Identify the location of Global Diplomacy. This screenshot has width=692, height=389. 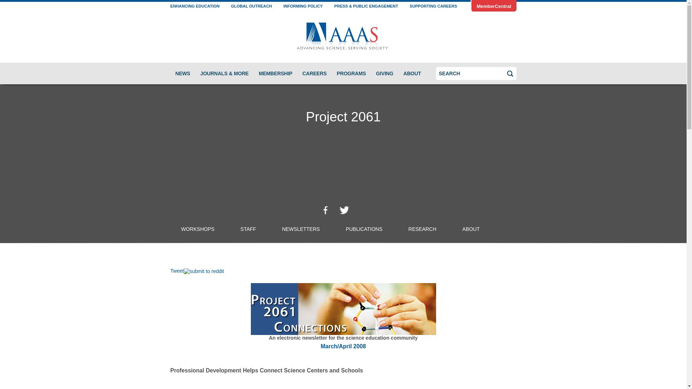
(252, 6).